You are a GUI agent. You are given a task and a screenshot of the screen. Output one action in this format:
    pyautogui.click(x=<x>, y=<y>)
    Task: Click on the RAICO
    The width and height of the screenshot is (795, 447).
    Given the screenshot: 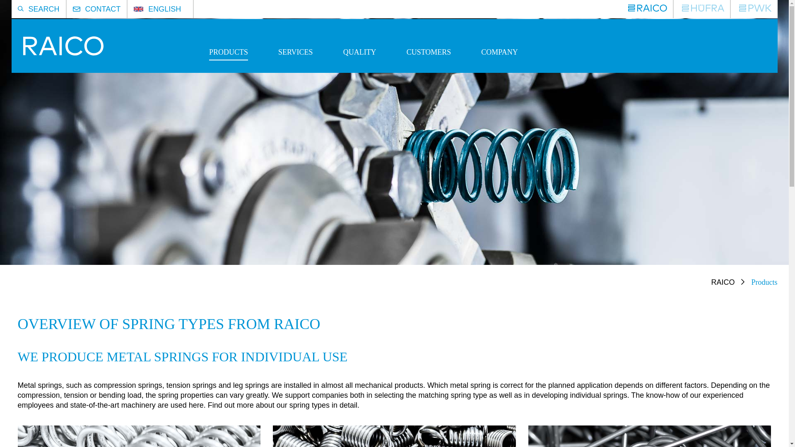 What is the action you would take?
    pyautogui.click(x=647, y=9)
    